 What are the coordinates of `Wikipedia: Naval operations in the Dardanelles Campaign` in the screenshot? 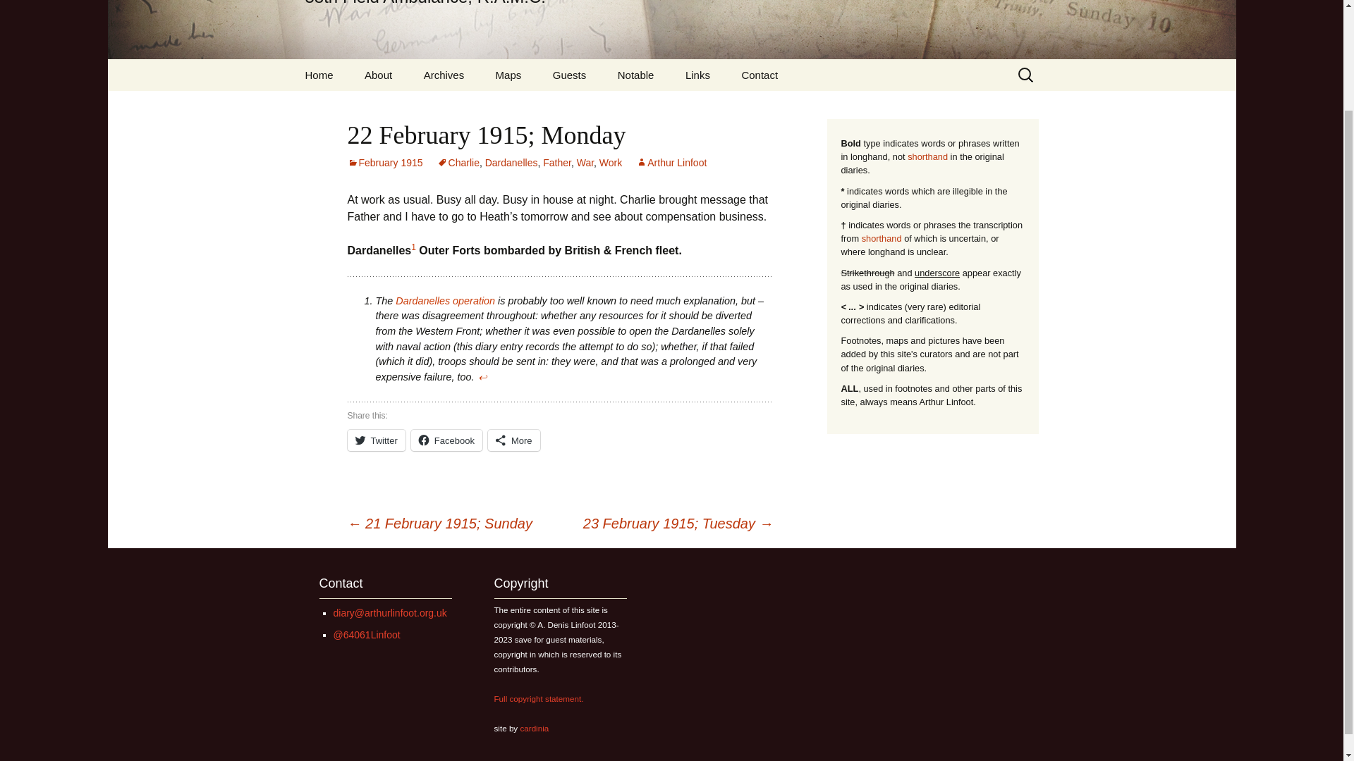 It's located at (445, 301).